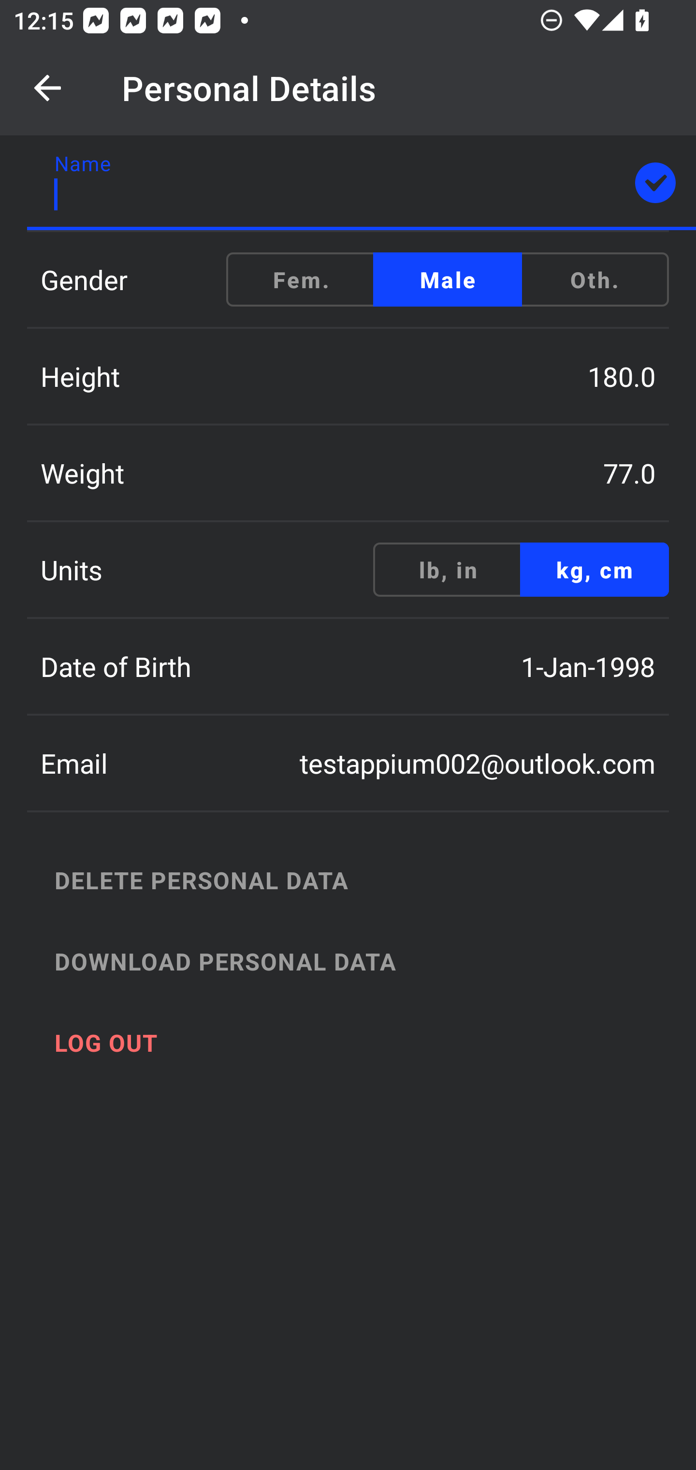 This screenshot has width=696, height=1470. Describe the element at coordinates (348, 472) in the screenshot. I see `Weight 77.0` at that location.